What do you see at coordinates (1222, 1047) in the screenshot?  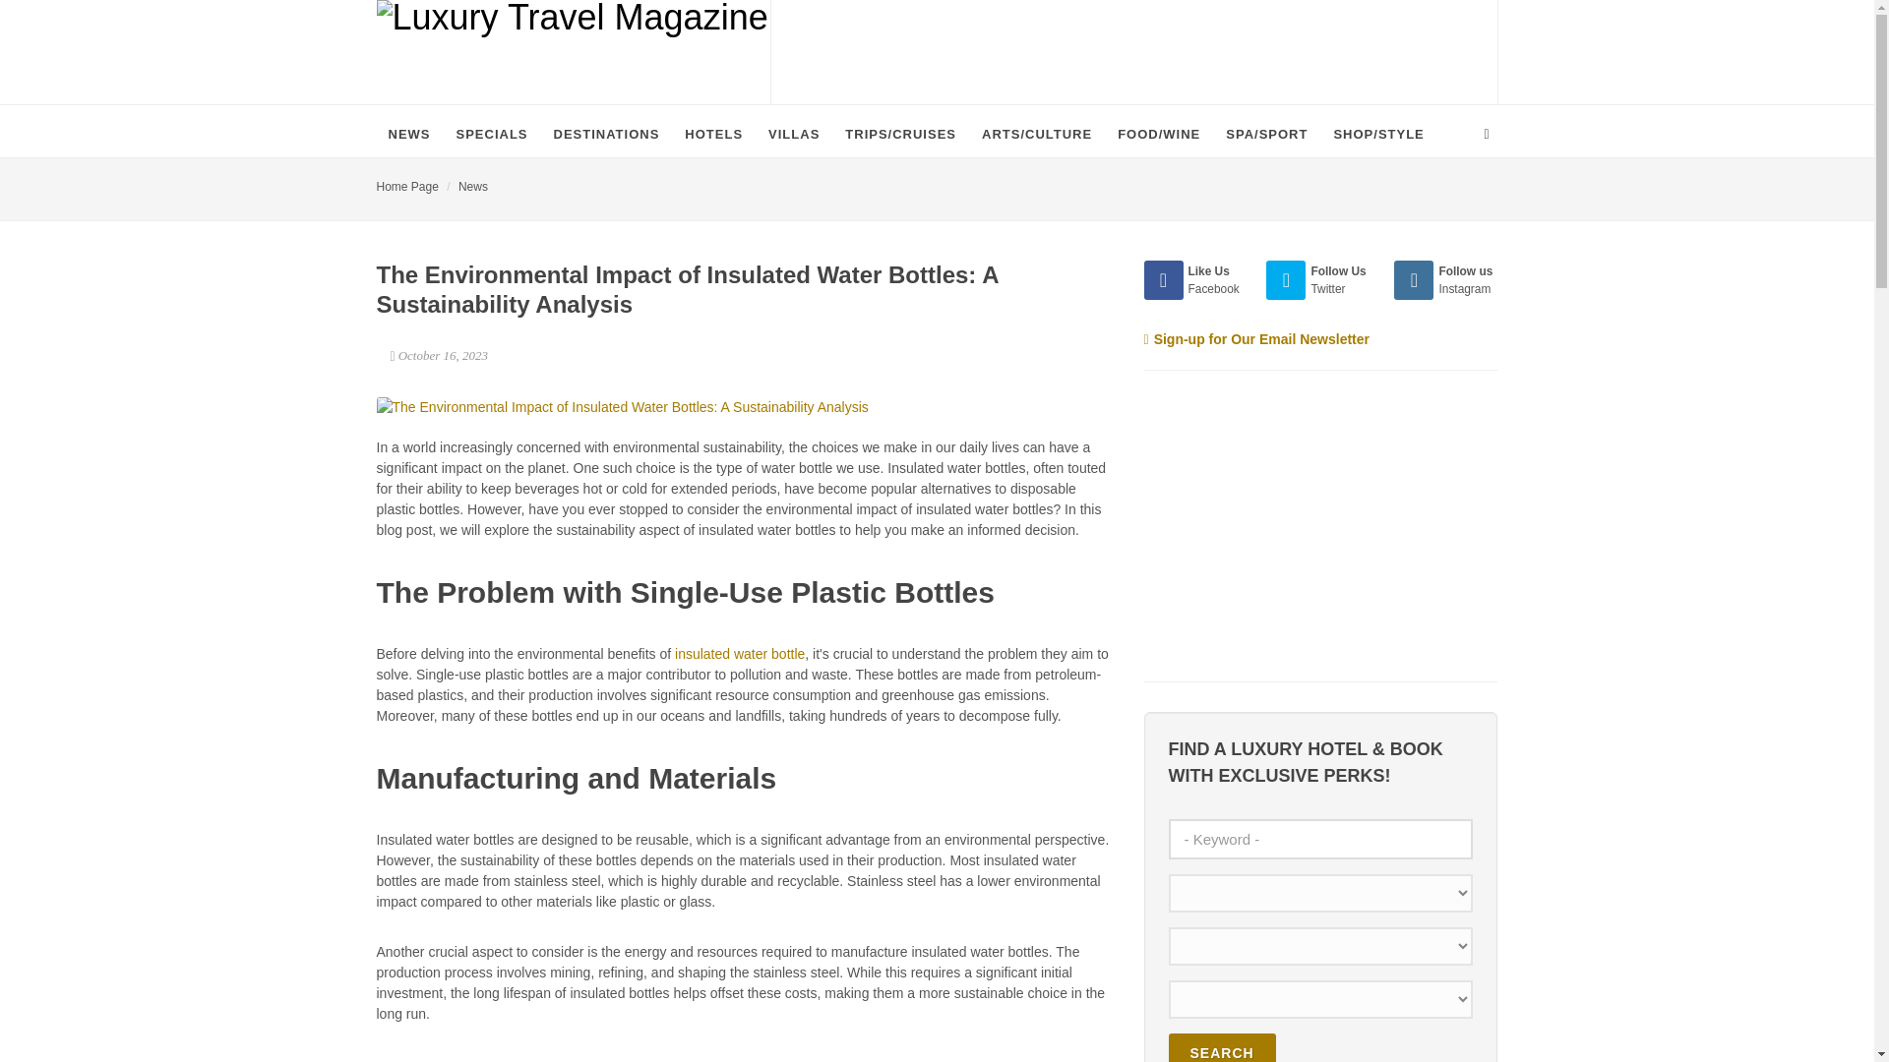 I see `Search` at bounding box center [1222, 1047].